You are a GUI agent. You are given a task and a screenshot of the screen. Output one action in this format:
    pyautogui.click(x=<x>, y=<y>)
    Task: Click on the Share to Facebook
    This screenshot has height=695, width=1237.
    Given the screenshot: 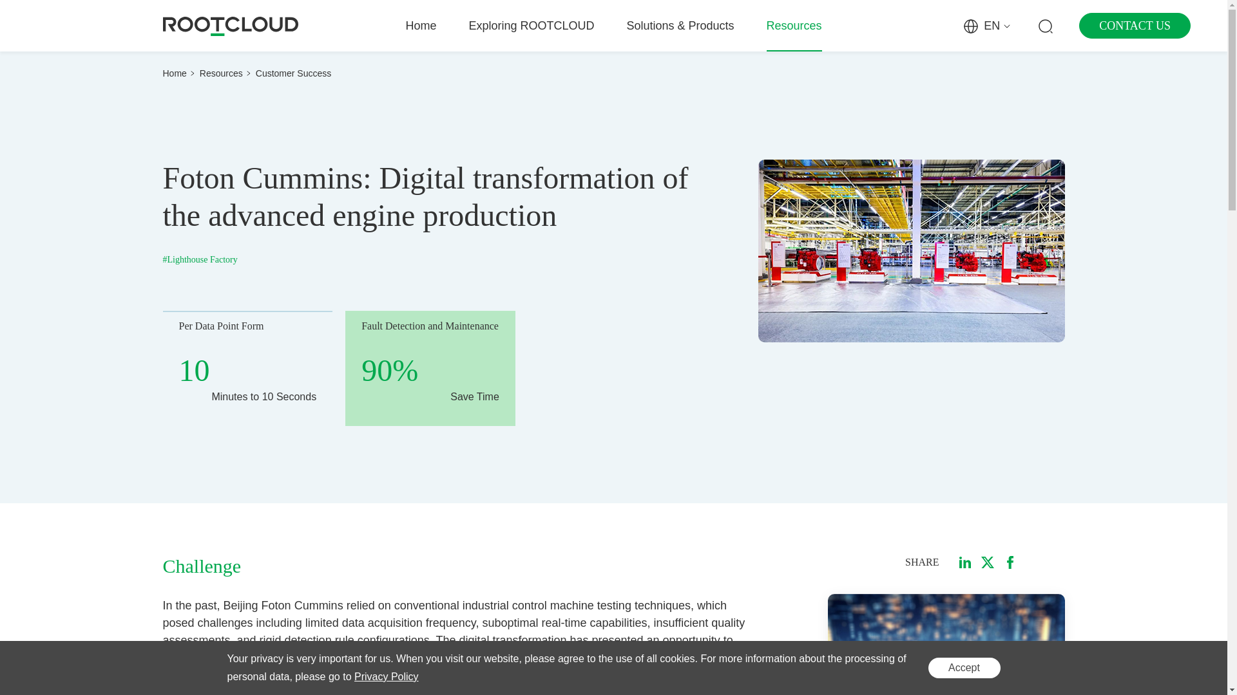 What is the action you would take?
    pyautogui.click(x=1010, y=562)
    